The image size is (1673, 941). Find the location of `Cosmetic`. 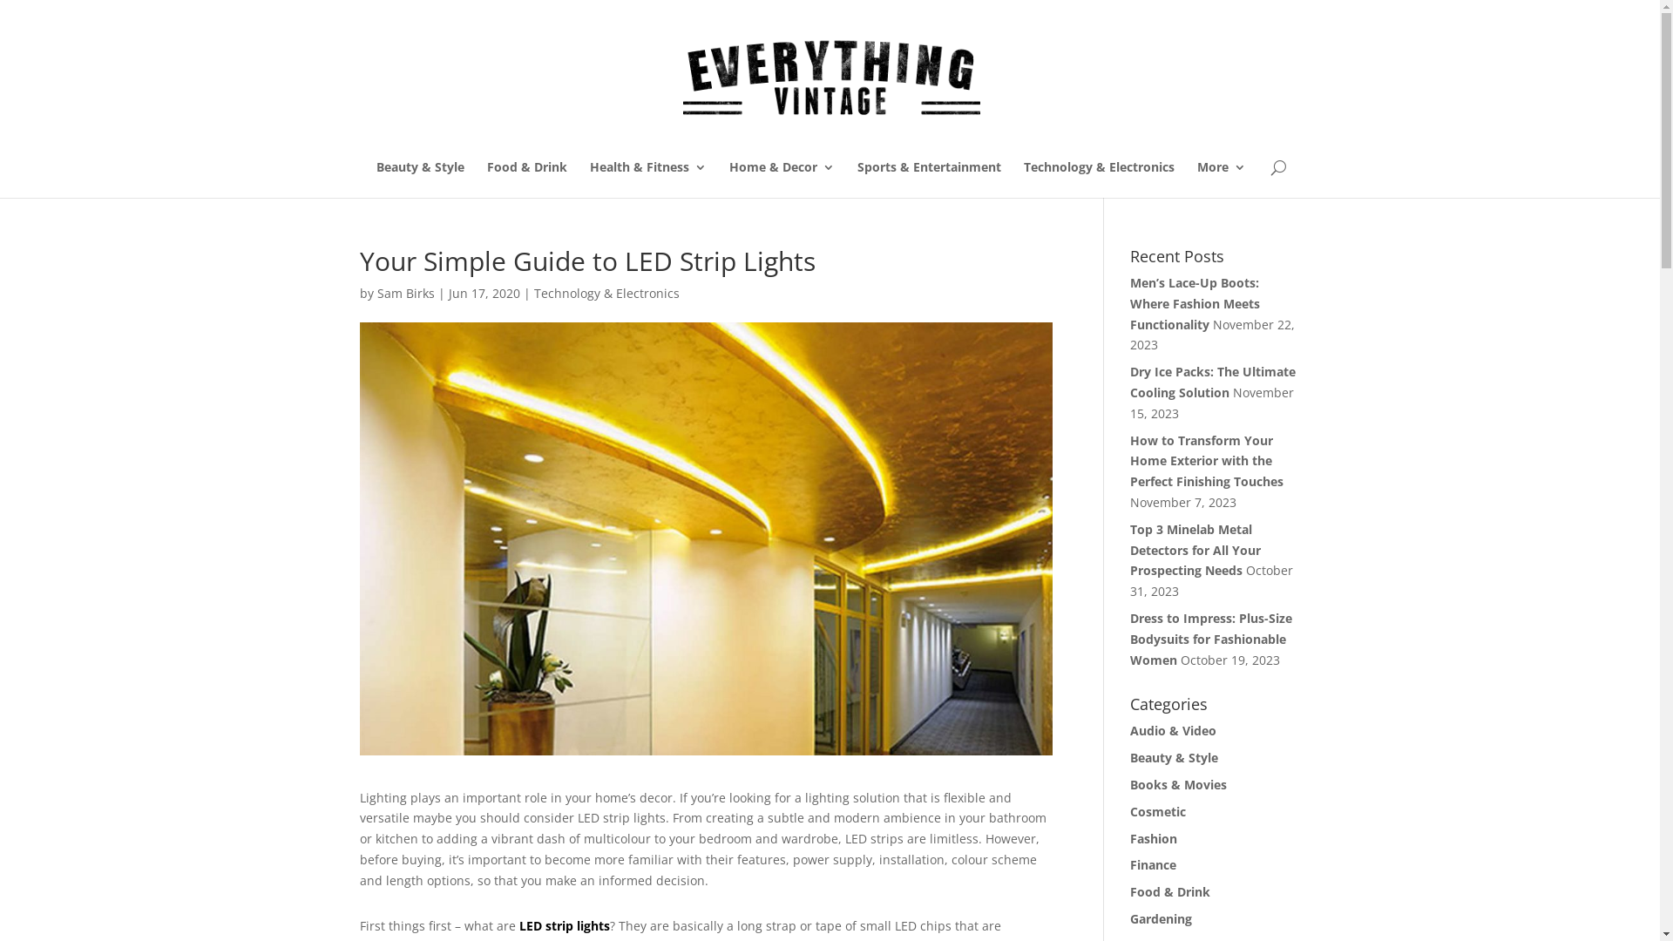

Cosmetic is located at coordinates (1158, 812).